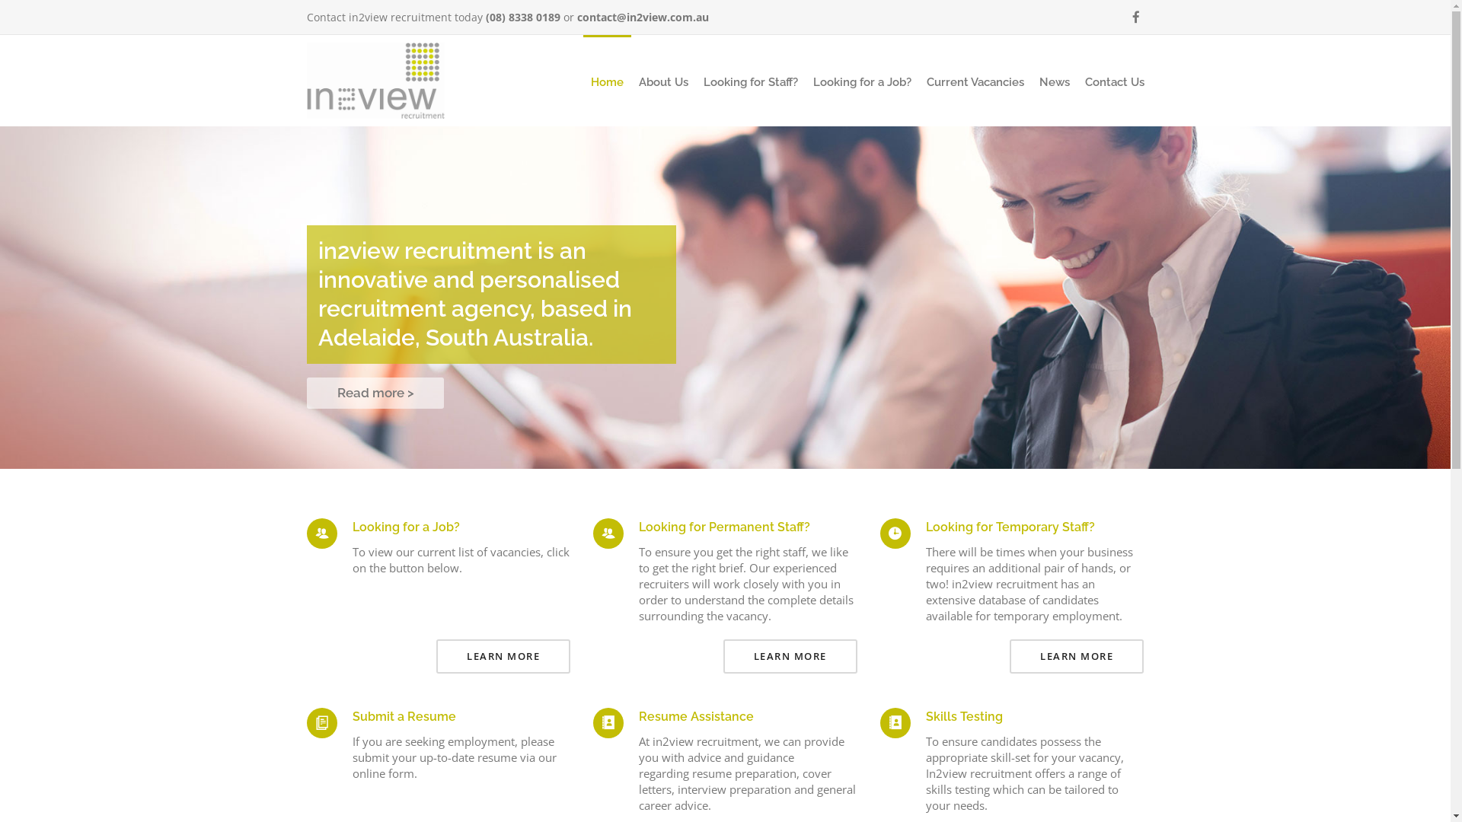 The width and height of the screenshot is (1462, 822). I want to click on Submit a Resume, so click(404, 717).